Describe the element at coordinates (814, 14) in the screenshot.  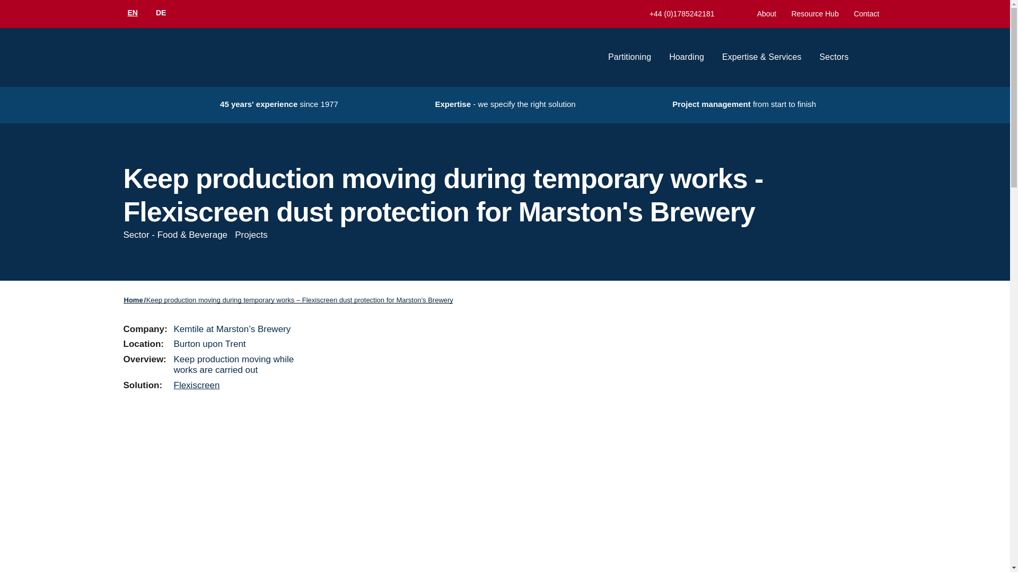
I see `Resource Hub` at that location.